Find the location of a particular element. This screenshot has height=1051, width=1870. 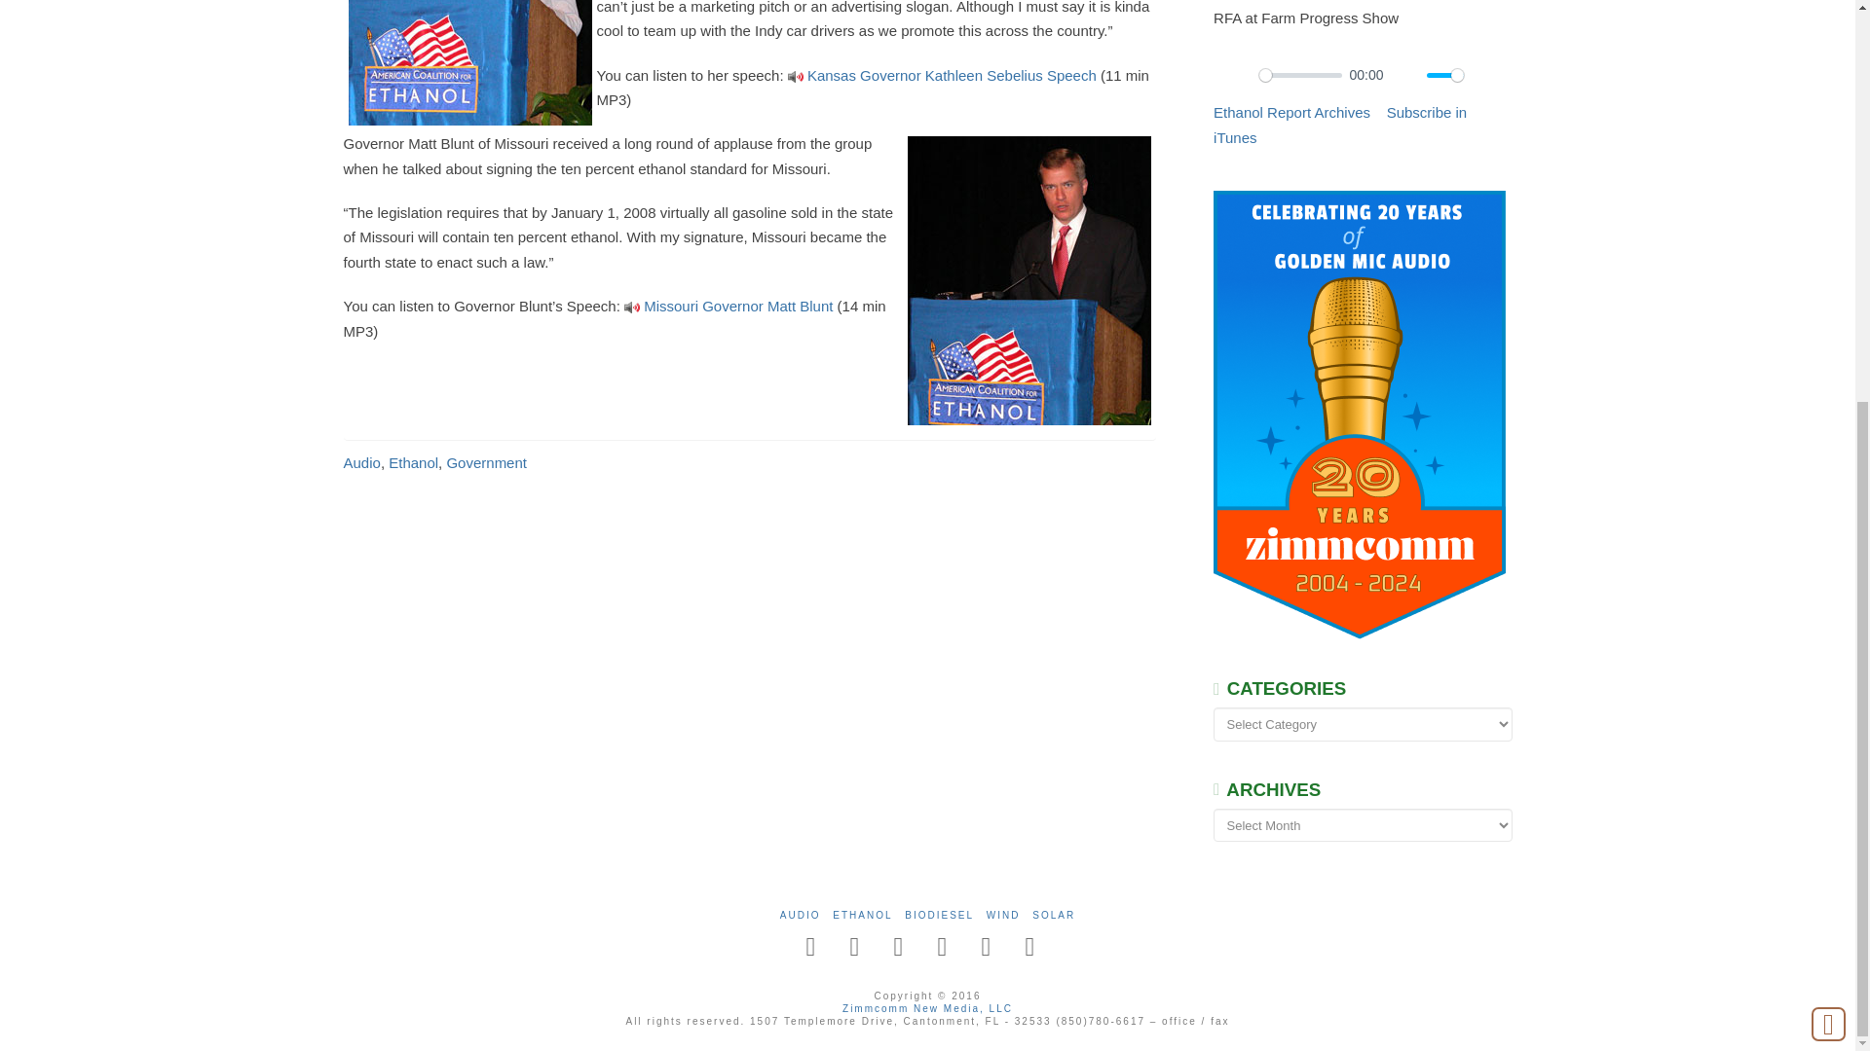

1 is located at coordinates (1445, 76).